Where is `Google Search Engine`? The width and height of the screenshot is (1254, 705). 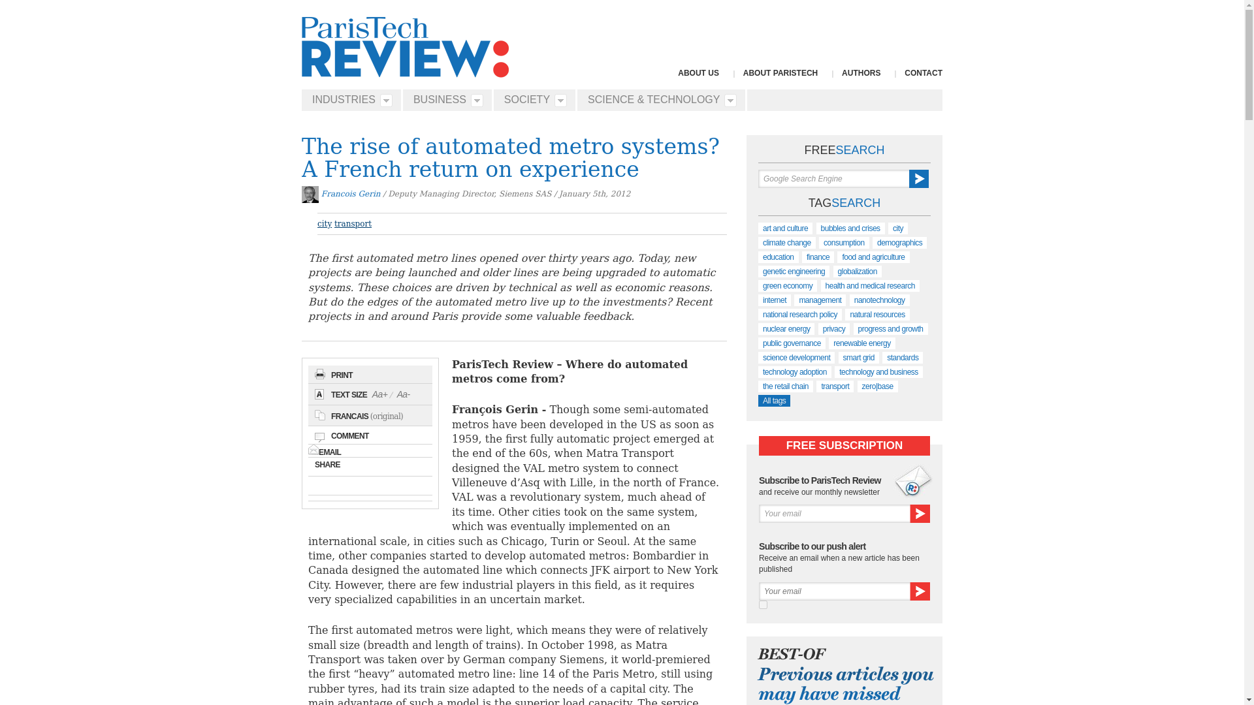
Google Search Engine is located at coordinates (833, 179).